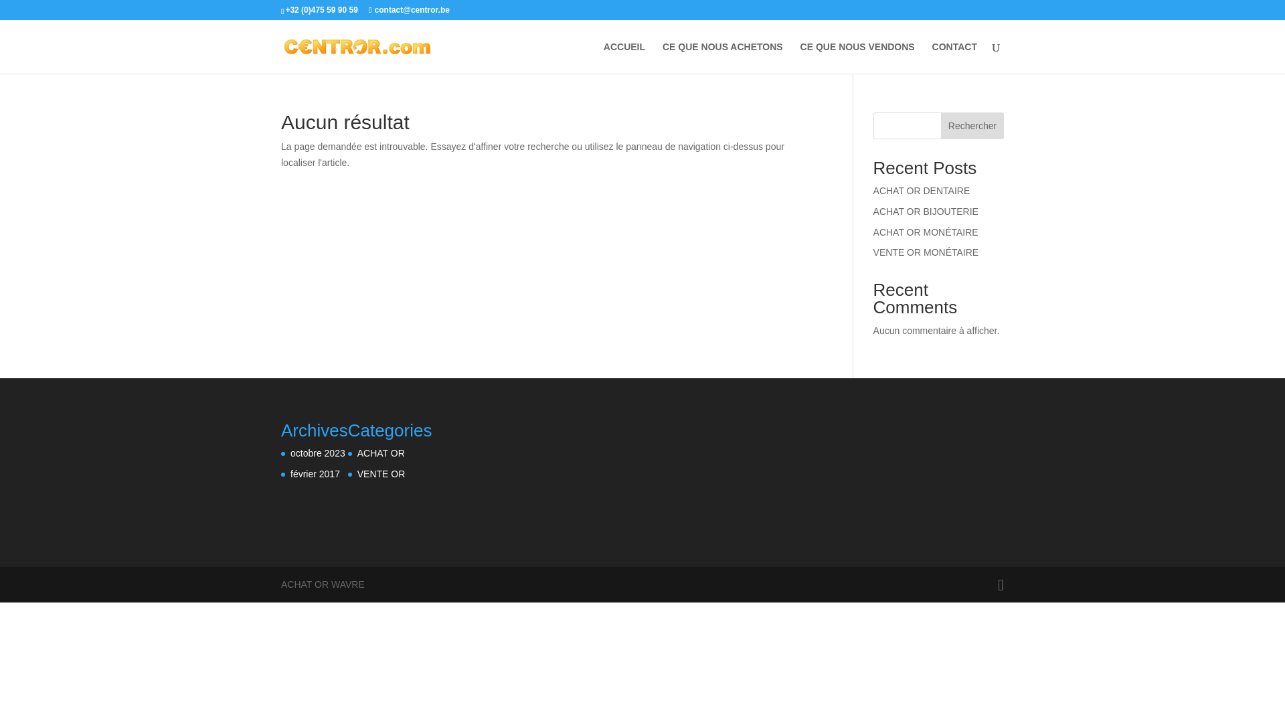 This screenshot has height=723, width=1285. Describe the element at coordinates (410, 10) in the screenshot. I see `contact@centror.be` at that location.